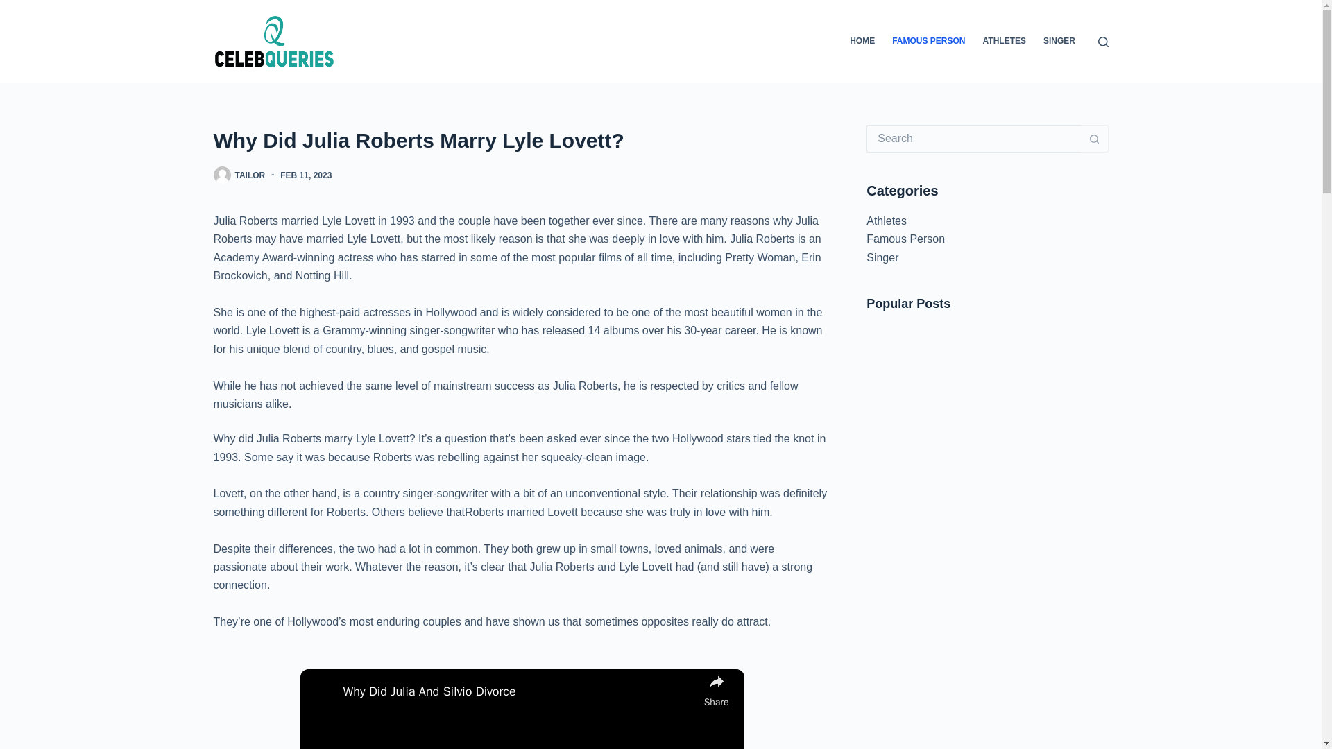  What do you see at coordinates (887, 221) in the screenshot?
I see `Athletes` at bounding box center [887, 221].